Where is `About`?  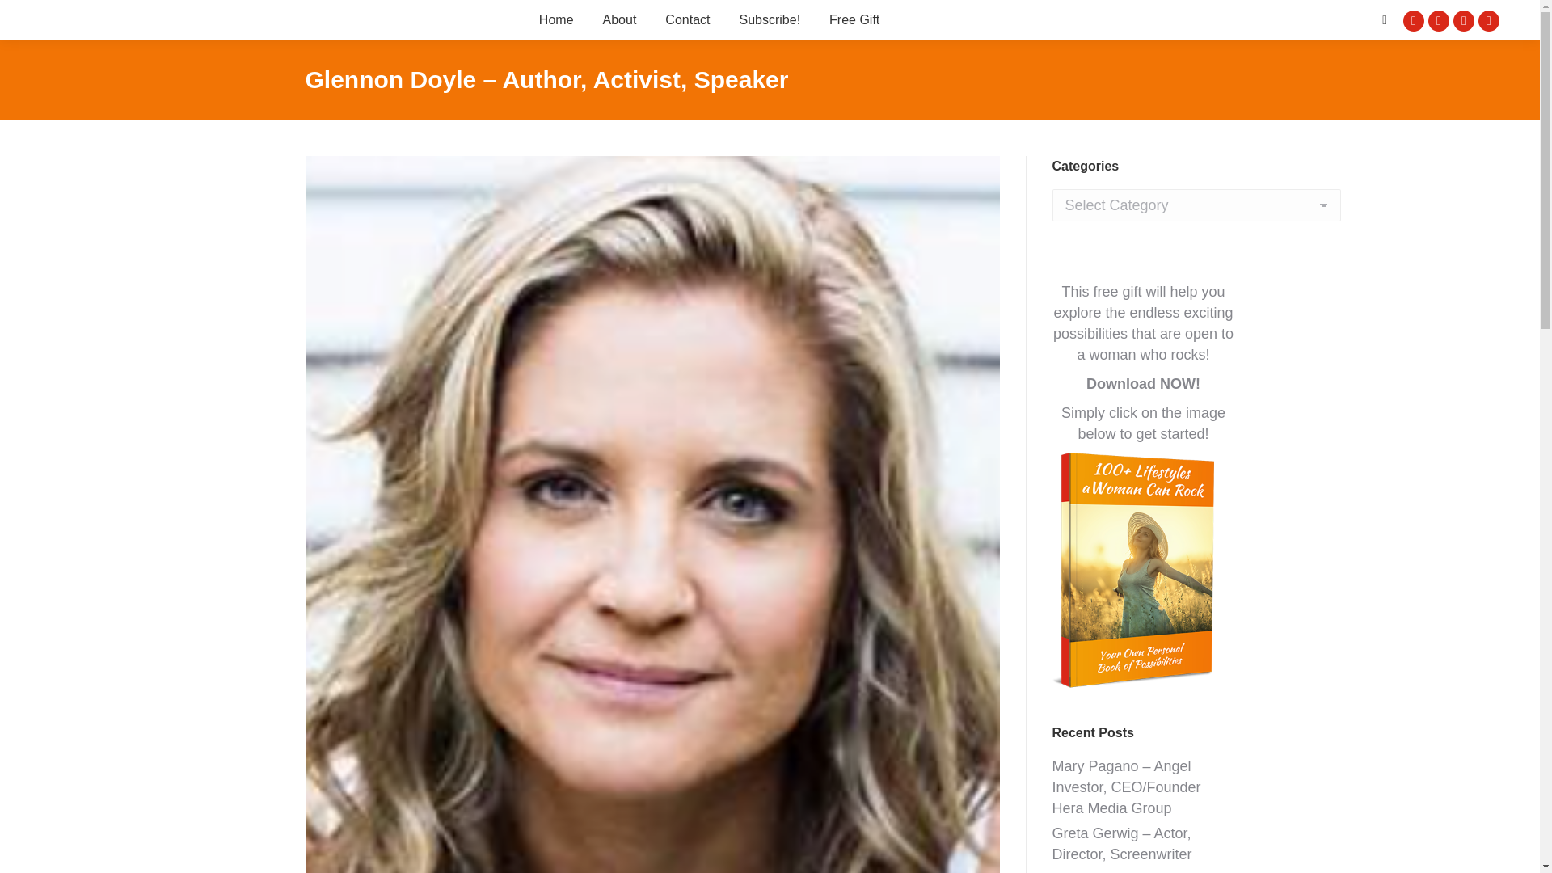 About is located at coordinates (619, 19).